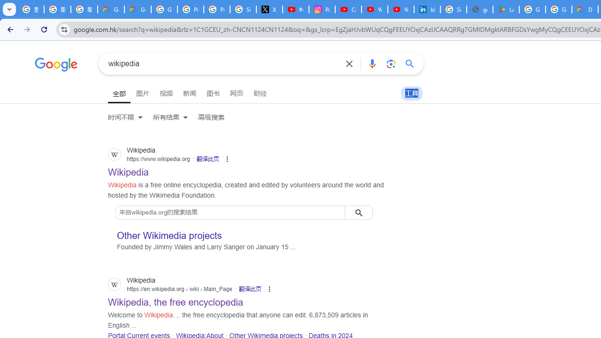 The image size is (601, 338). What do you see at coordinates (129, 169) in the screenshot?
I see ` Wikipedia Wikipedia https://www.wikipedia.org` at bounding box center [129, 169].